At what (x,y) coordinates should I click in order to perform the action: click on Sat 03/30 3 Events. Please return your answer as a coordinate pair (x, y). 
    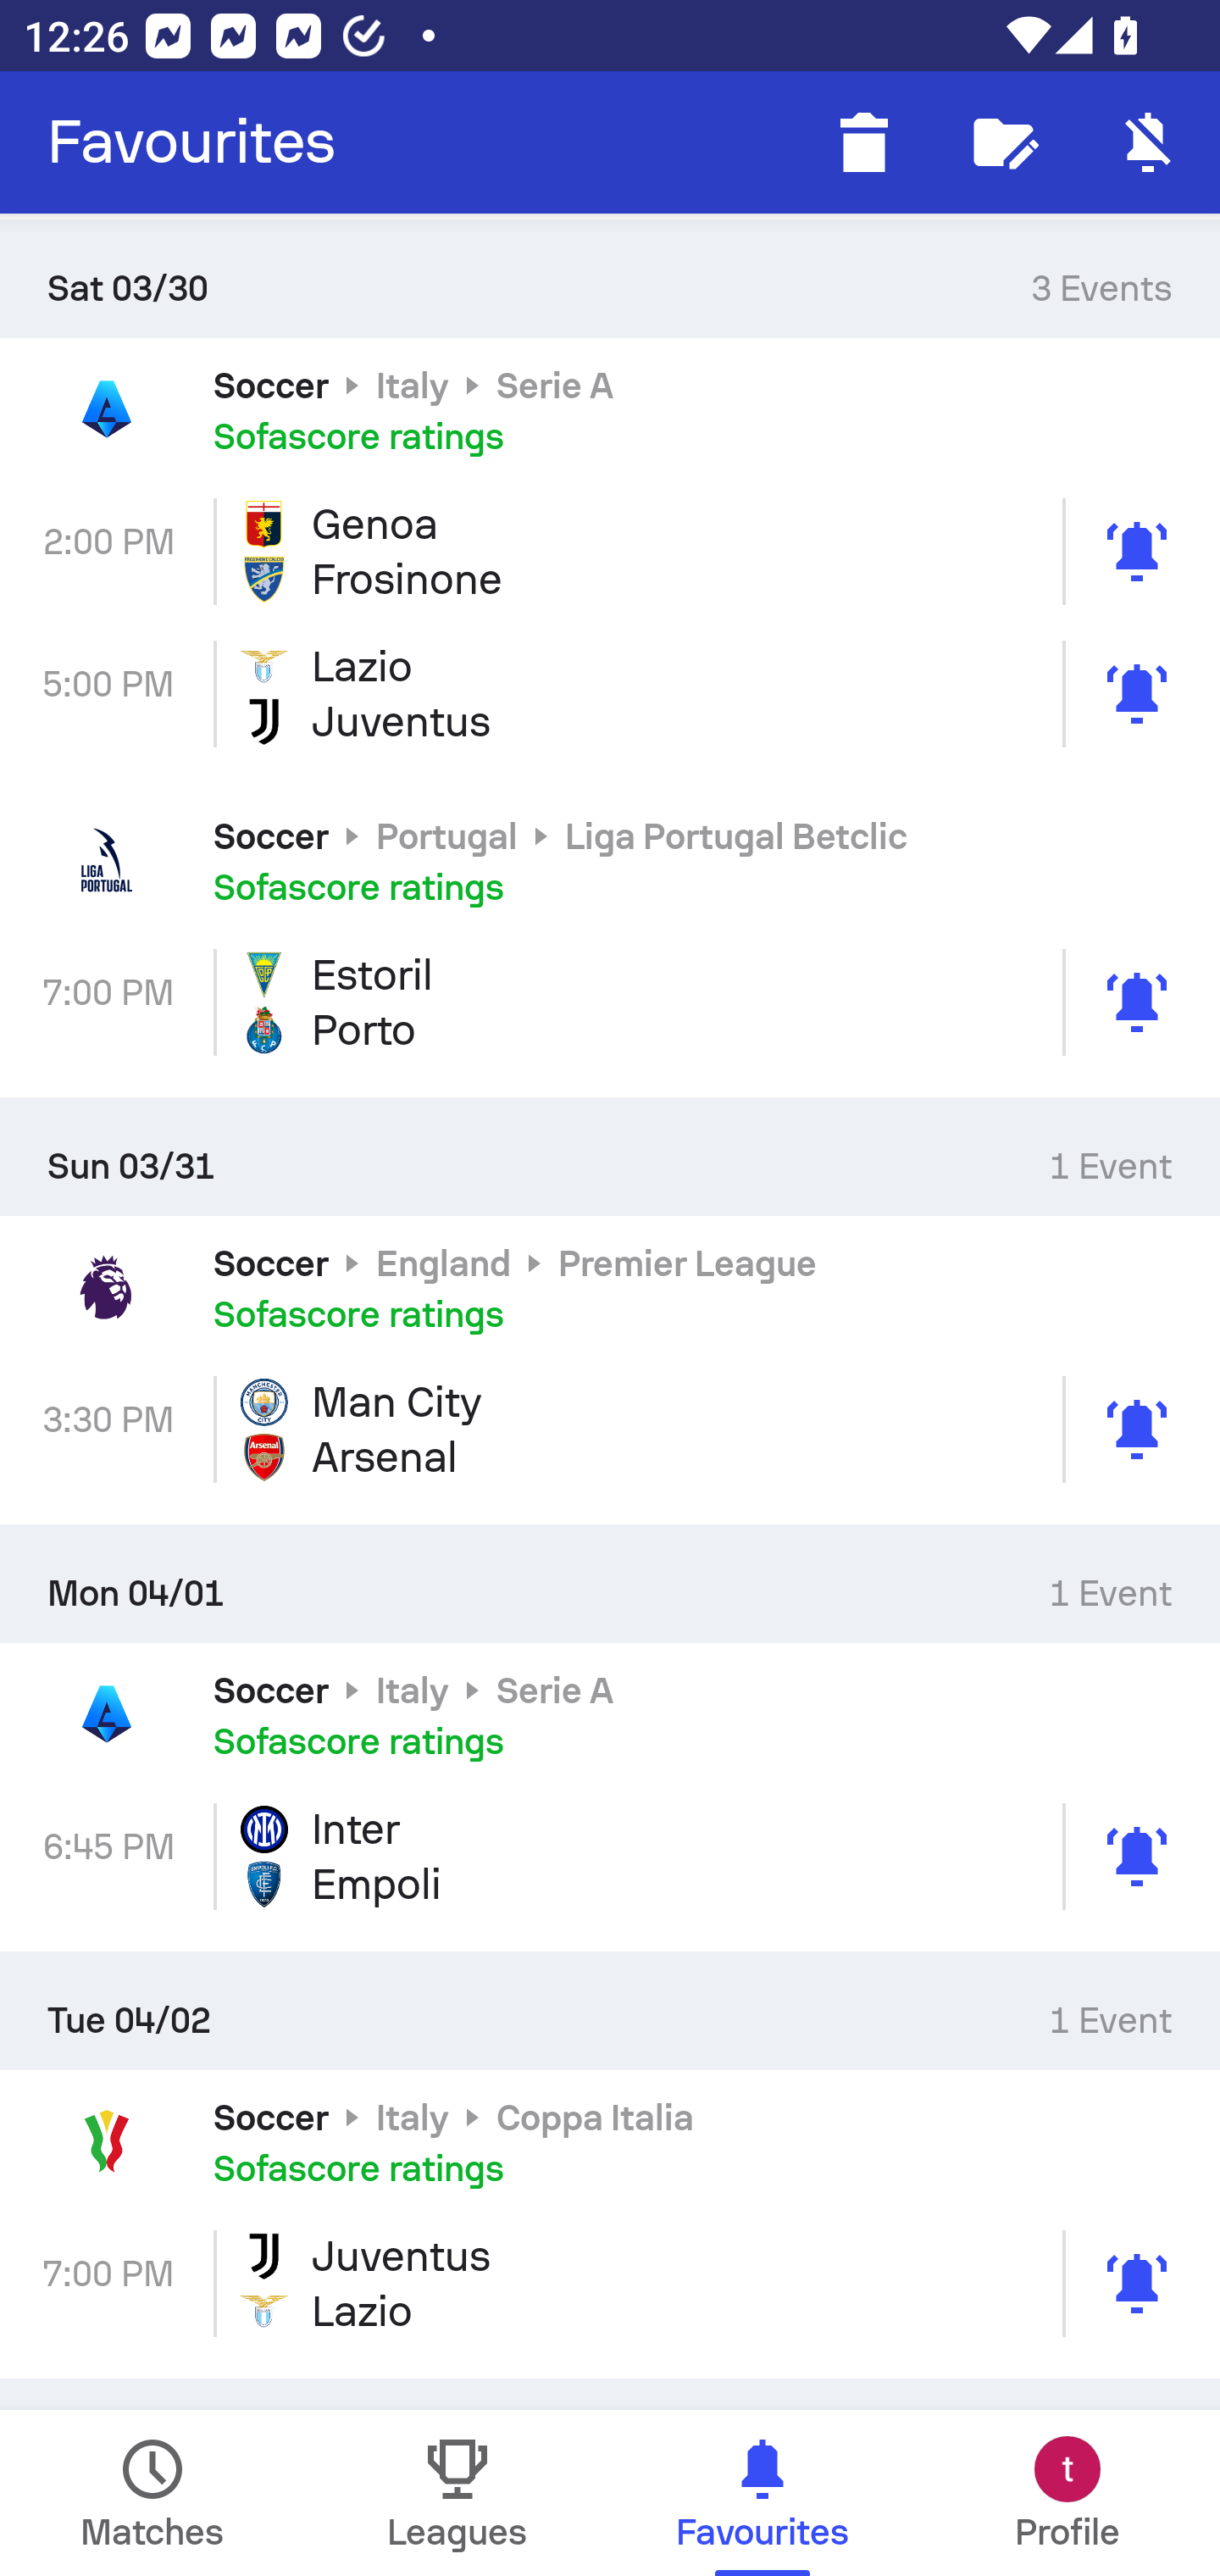
    Looking at the image, I should click on (610, 278).